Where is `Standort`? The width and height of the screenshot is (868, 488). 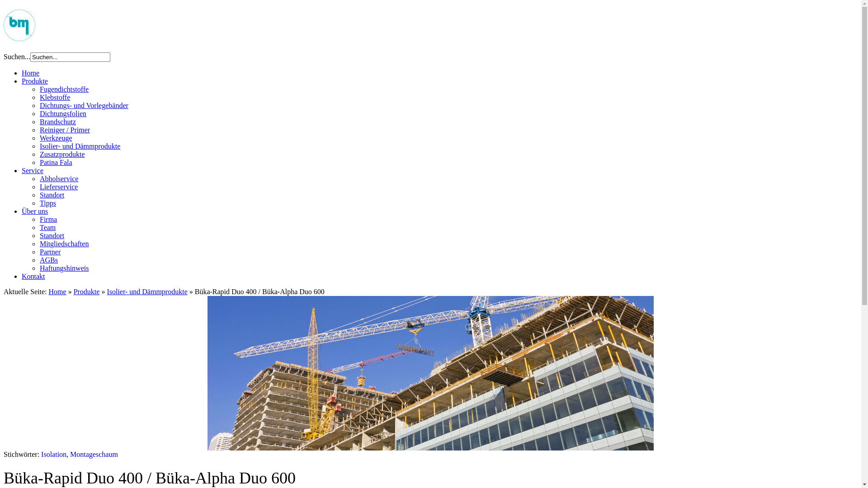 Standort is located at coordinates (52, 195).